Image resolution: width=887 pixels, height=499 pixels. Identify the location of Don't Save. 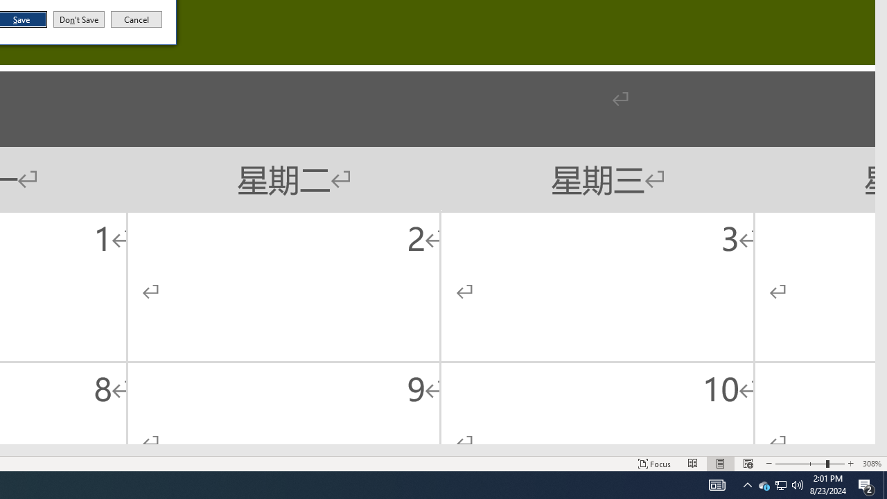
(79, 19).